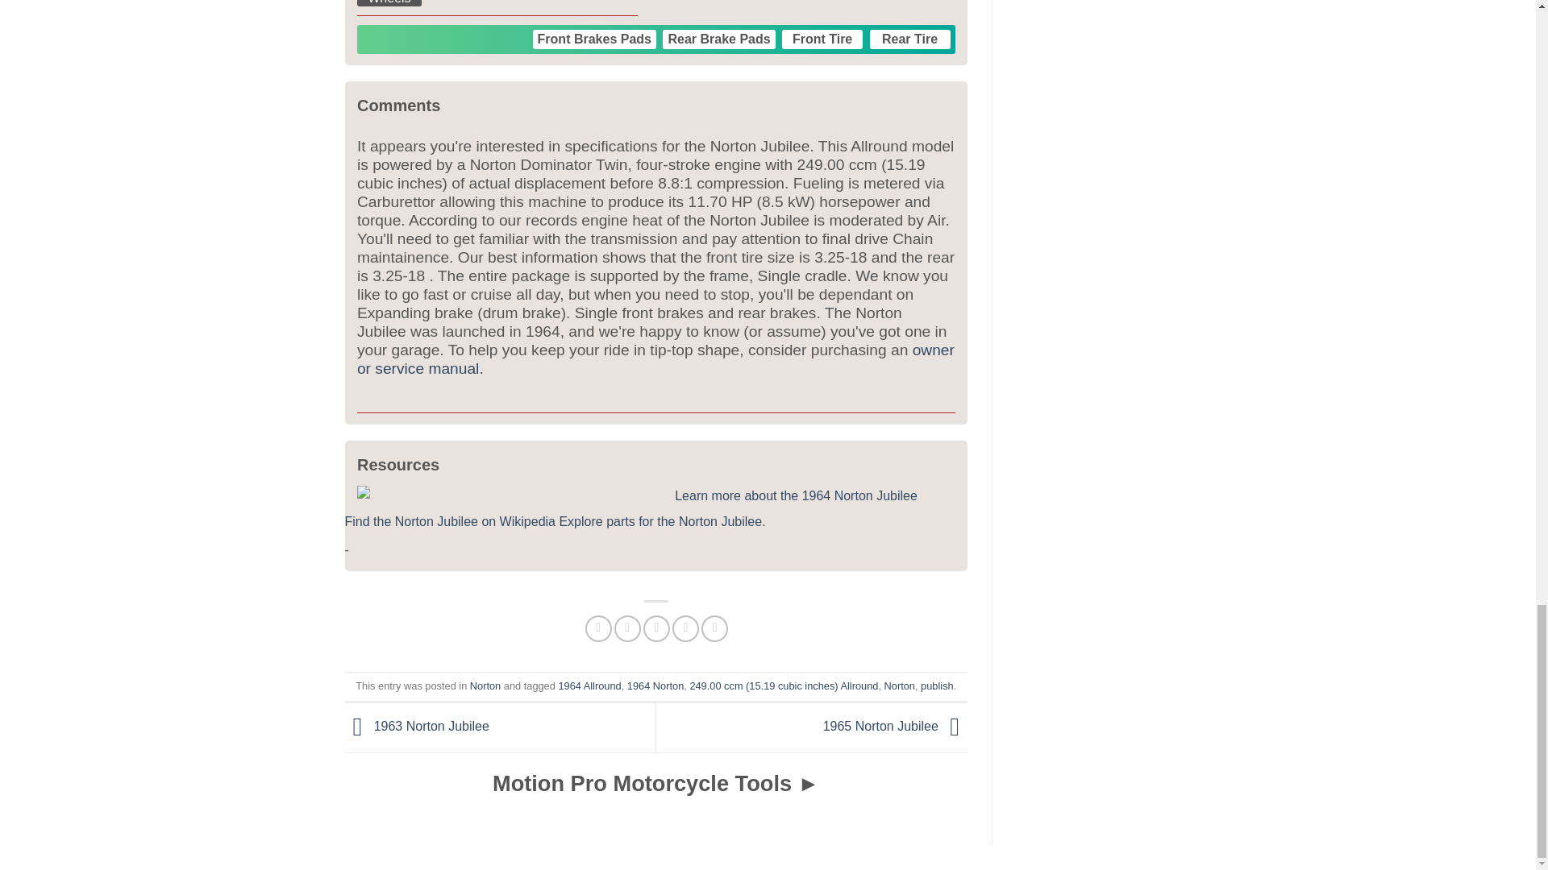 This screenshot has height=870, width=1548. What do you see at coordinates (656, 359) in the screenshot?
I see `owner or service manual` at bounding box center [656, 359].